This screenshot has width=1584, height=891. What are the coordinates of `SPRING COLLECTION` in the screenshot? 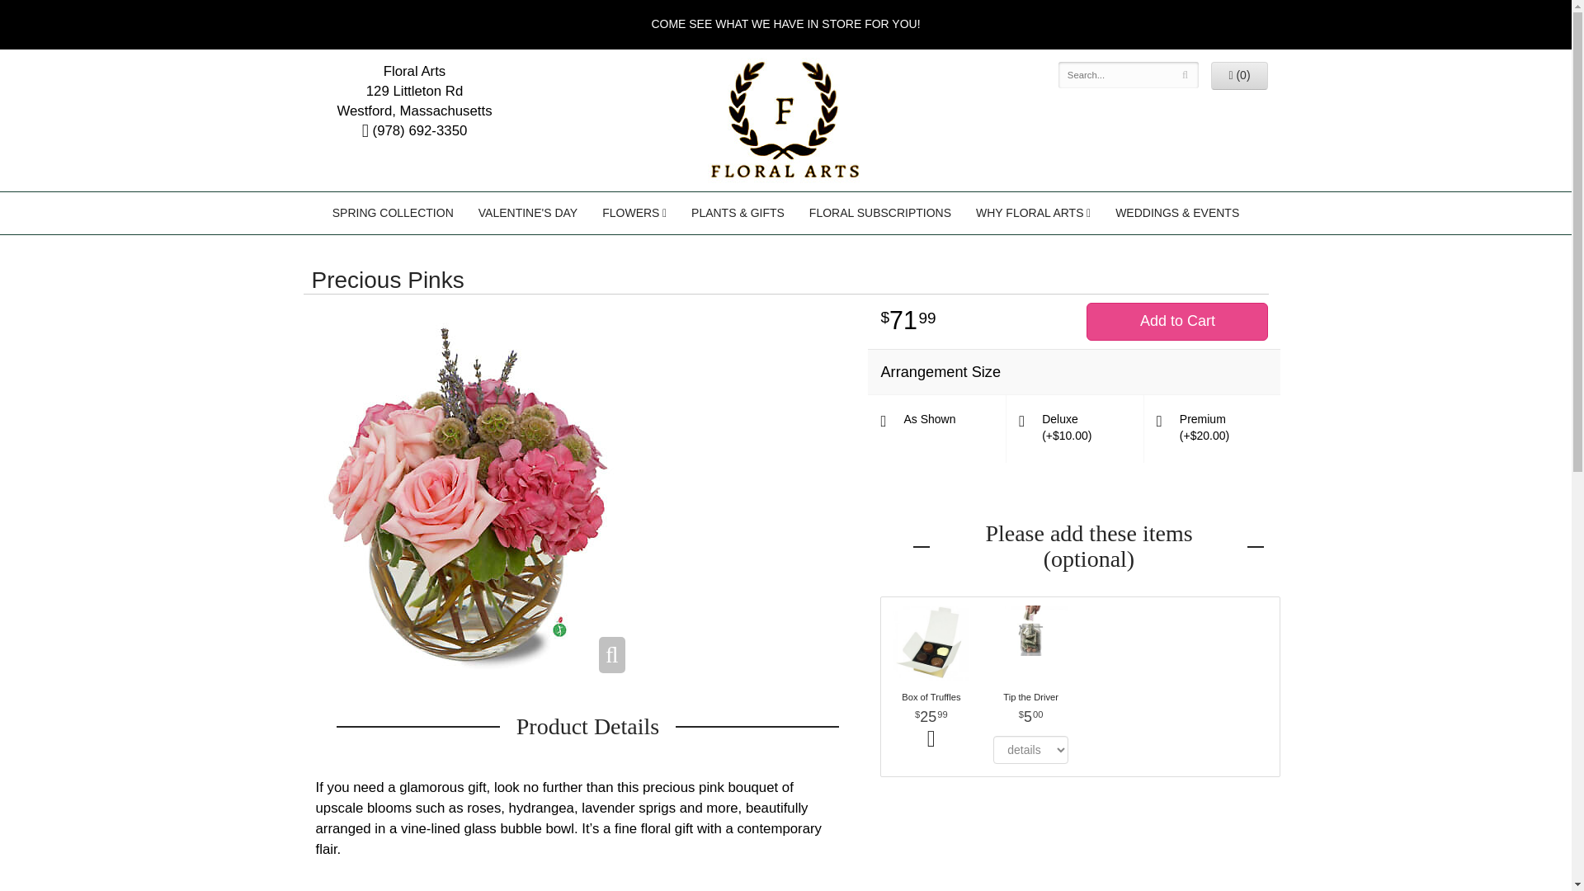 It's located at (393, 213).